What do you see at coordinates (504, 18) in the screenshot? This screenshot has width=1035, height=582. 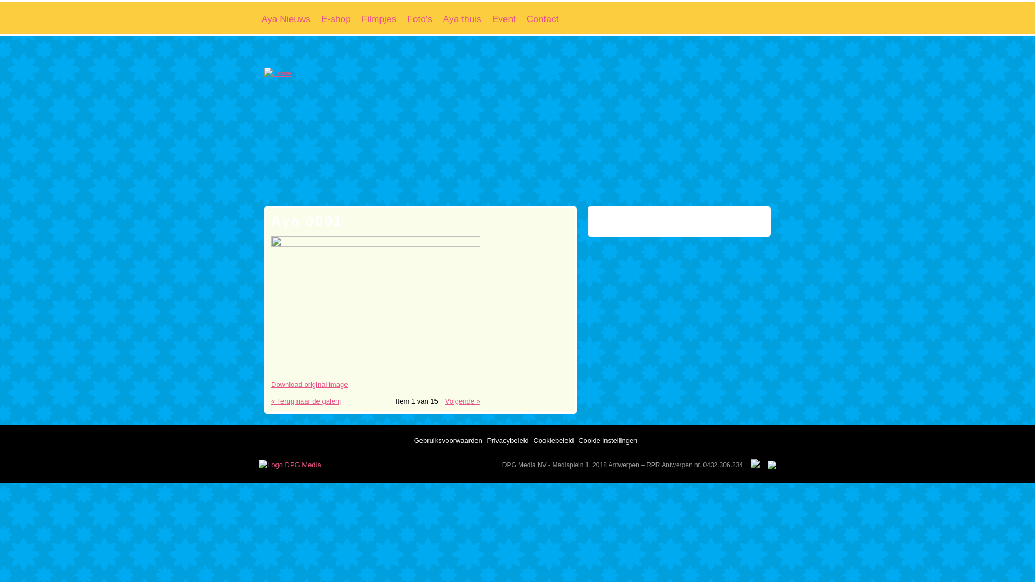 I see `Event` at bounding box center [504, 18].